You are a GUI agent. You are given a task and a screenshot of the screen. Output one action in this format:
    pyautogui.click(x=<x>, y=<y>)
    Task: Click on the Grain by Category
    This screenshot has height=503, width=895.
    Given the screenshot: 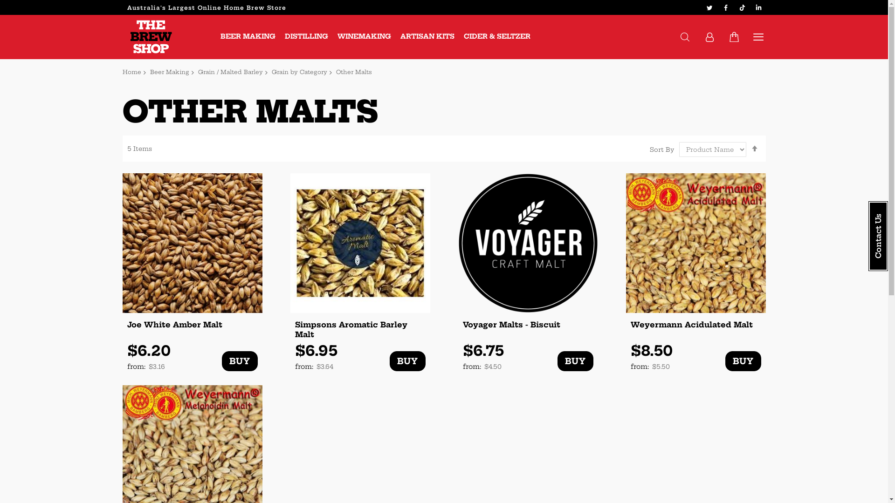 What is the action you would take?
    pyautogui.click(x=299, y=72)
    